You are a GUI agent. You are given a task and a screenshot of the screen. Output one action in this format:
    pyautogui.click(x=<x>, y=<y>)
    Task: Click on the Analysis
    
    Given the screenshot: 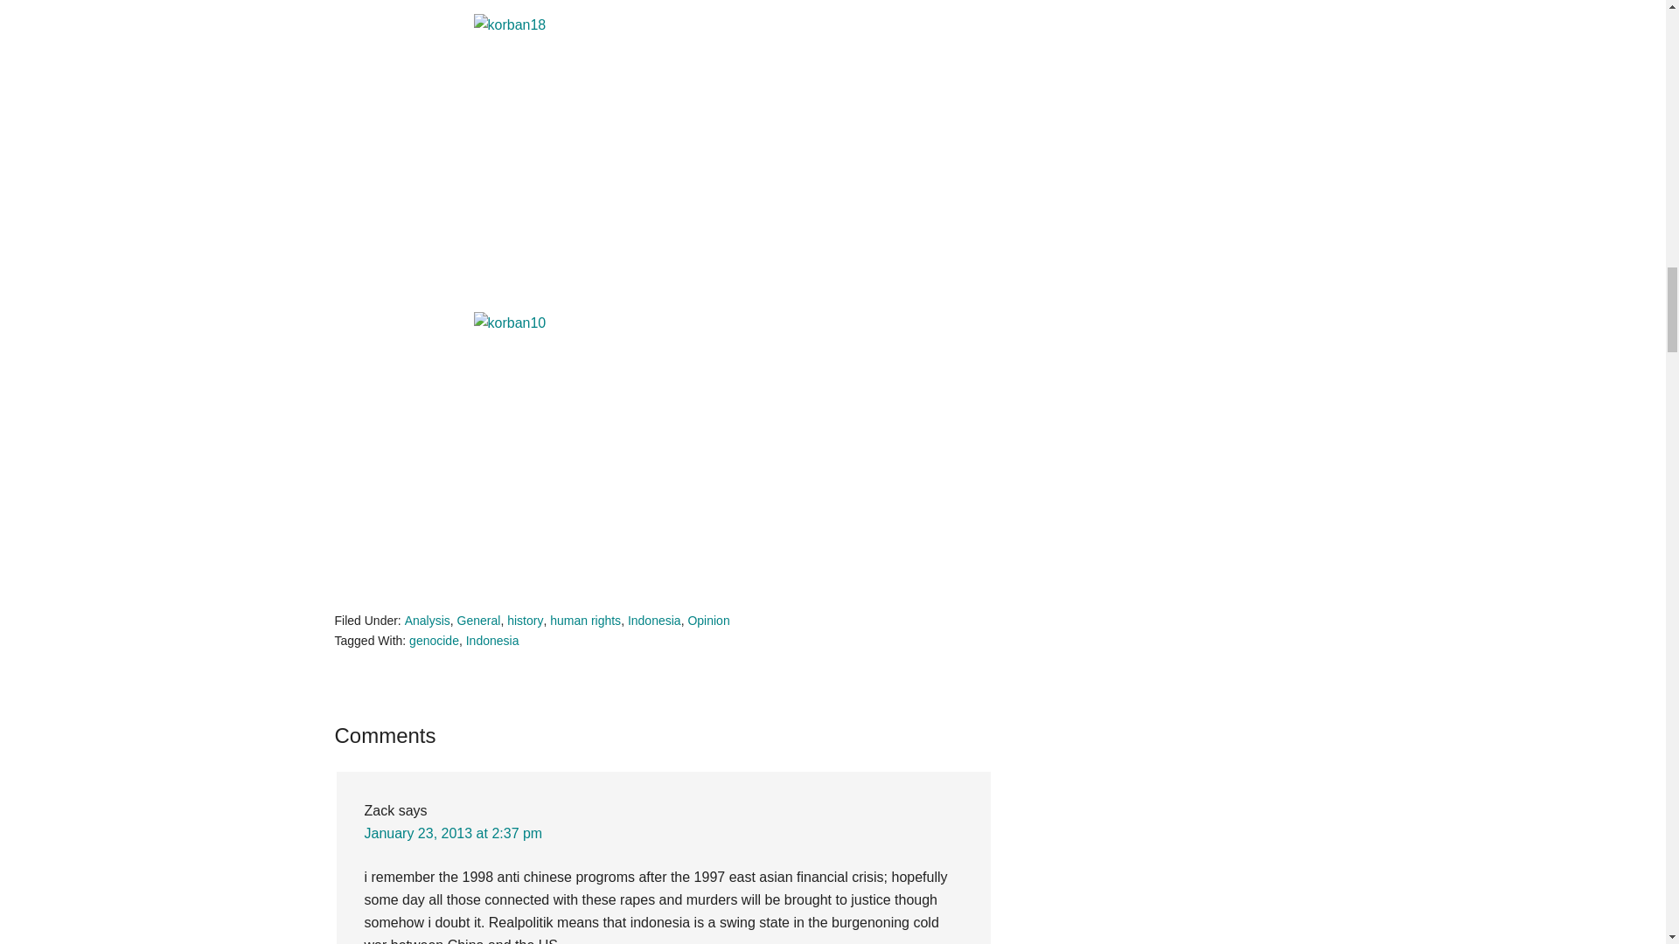 What is the action you would take?
    pyautogui.click(x=427, y=621)
    